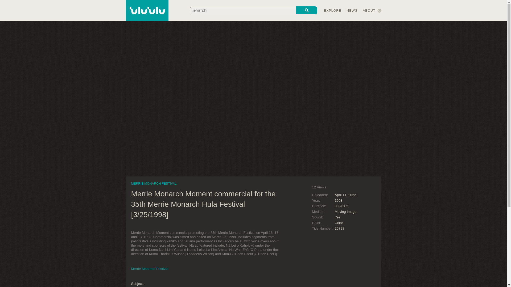 The width and height of the screenshot is (511, 287). I want to click on Learn more about the archive, so click(369, 11).